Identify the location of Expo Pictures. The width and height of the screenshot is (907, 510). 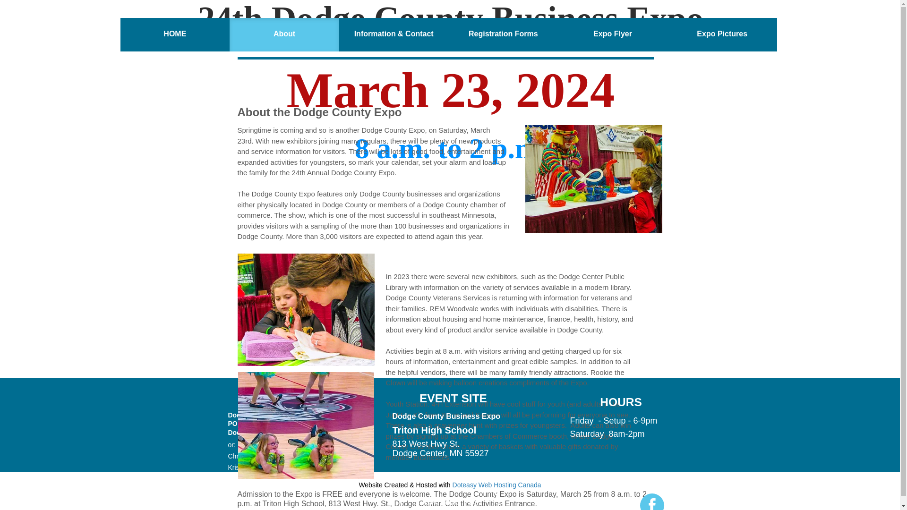
(722, 34).